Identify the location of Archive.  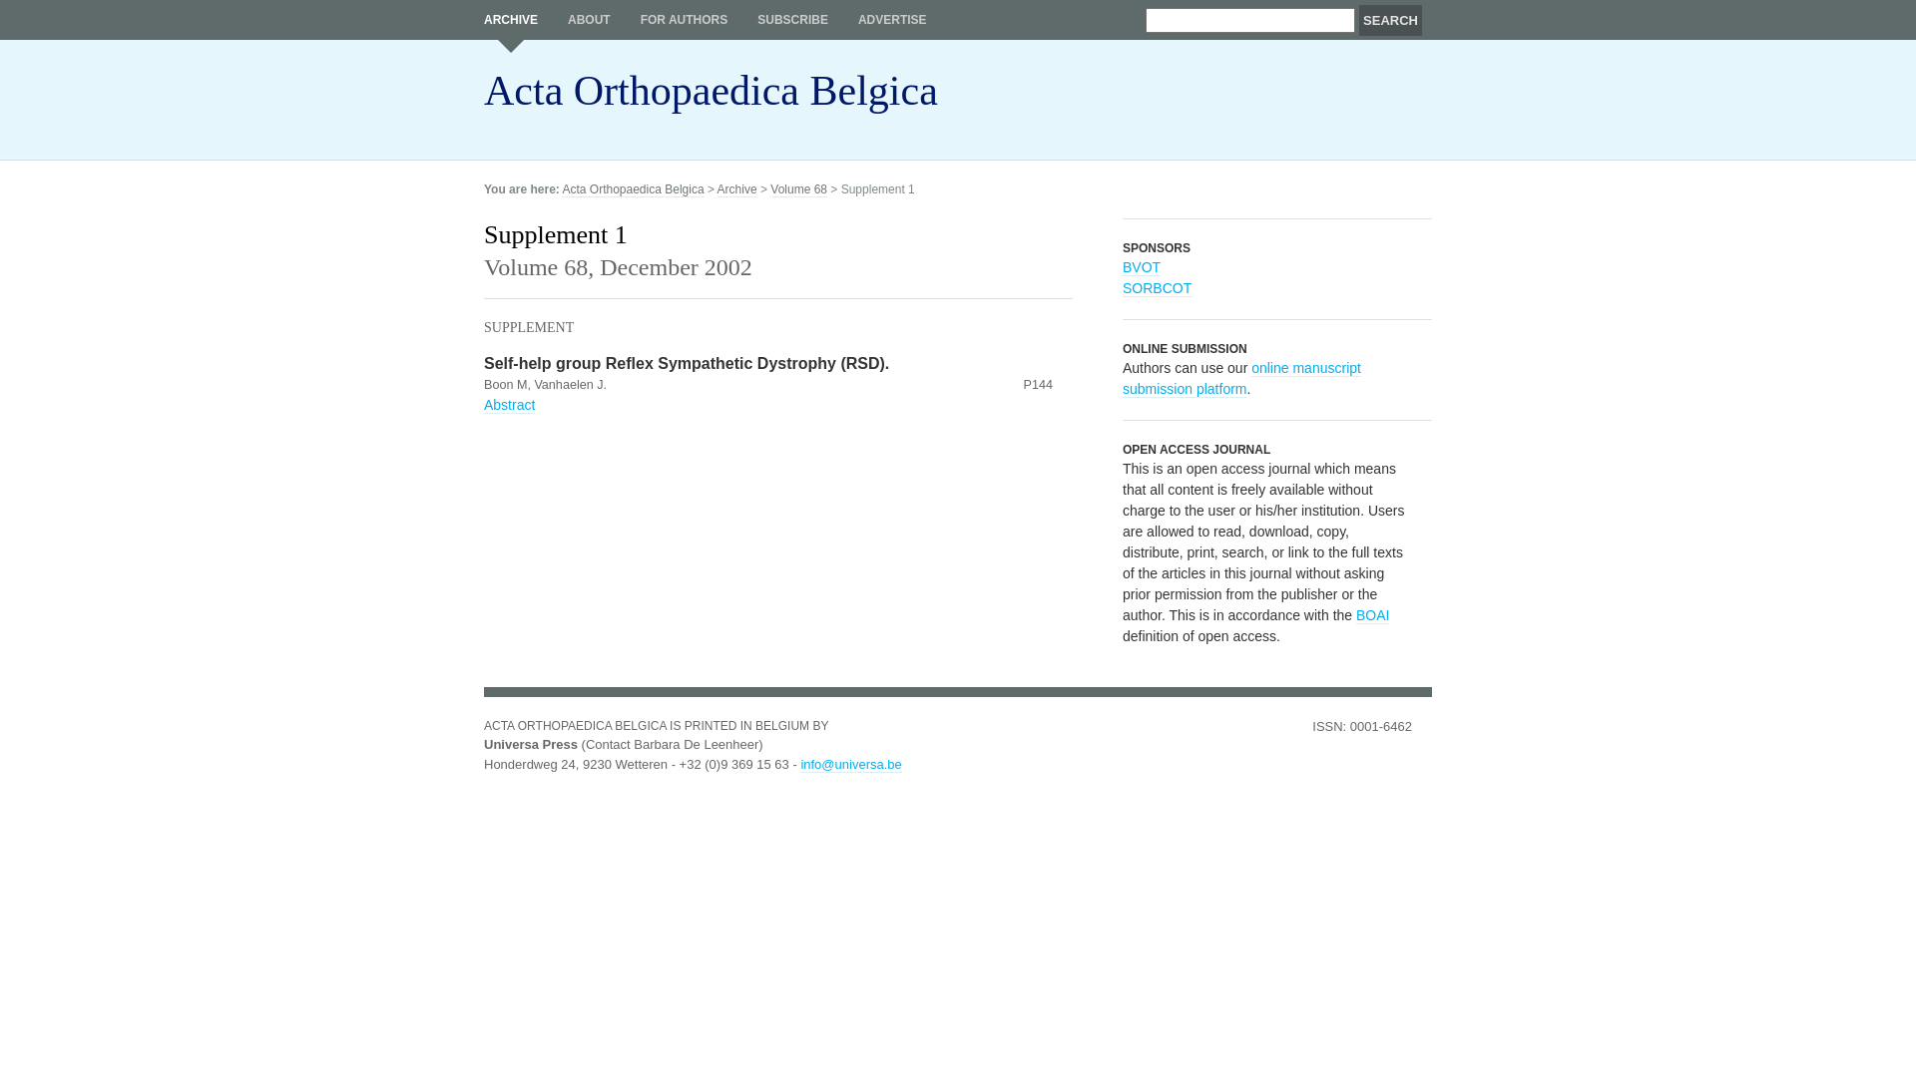
(737, 189).